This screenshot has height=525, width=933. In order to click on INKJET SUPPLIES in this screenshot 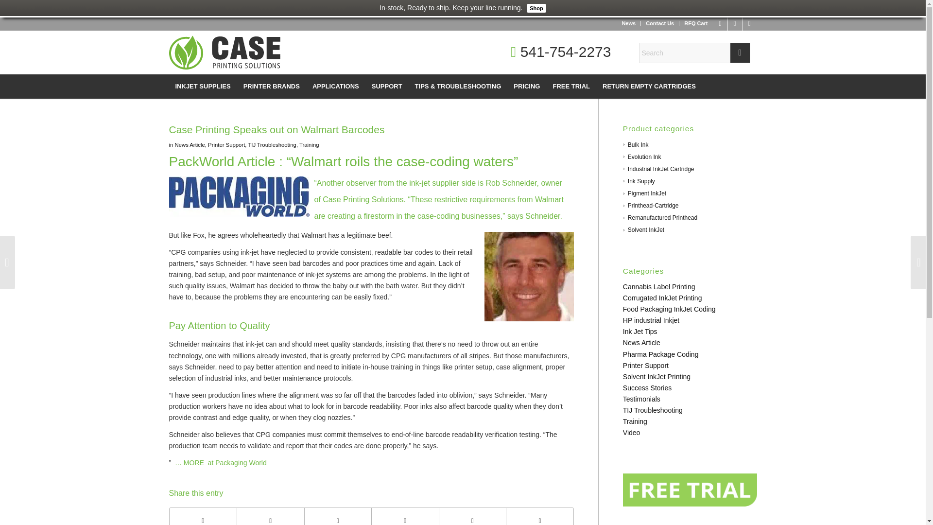, I will do `click(203, 87)`.